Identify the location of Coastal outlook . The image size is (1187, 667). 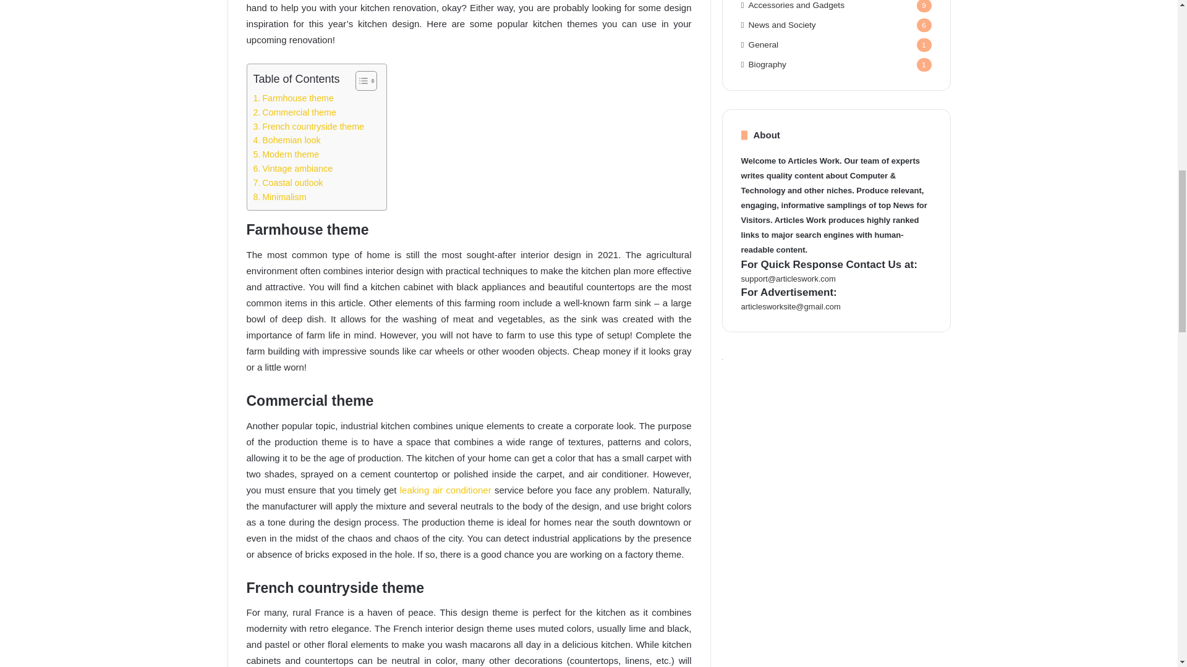
(289, 183).